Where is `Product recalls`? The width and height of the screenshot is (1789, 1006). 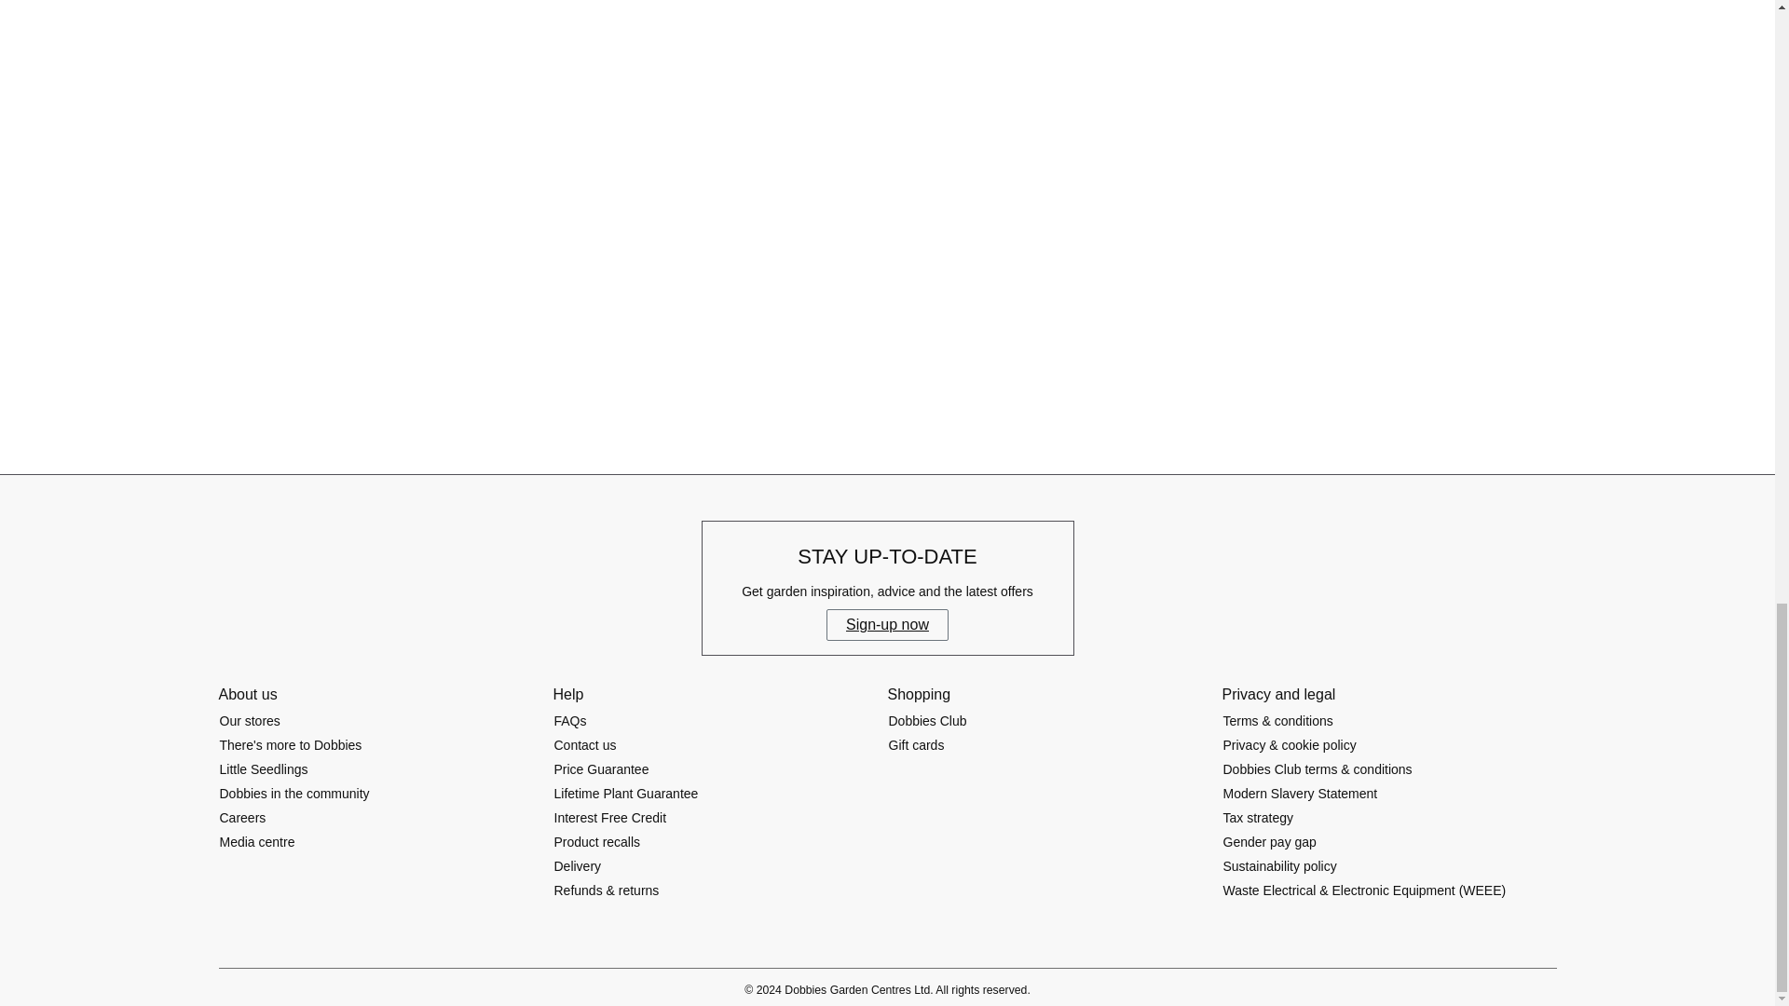 Product recalls is located at coordinates (597, 842).